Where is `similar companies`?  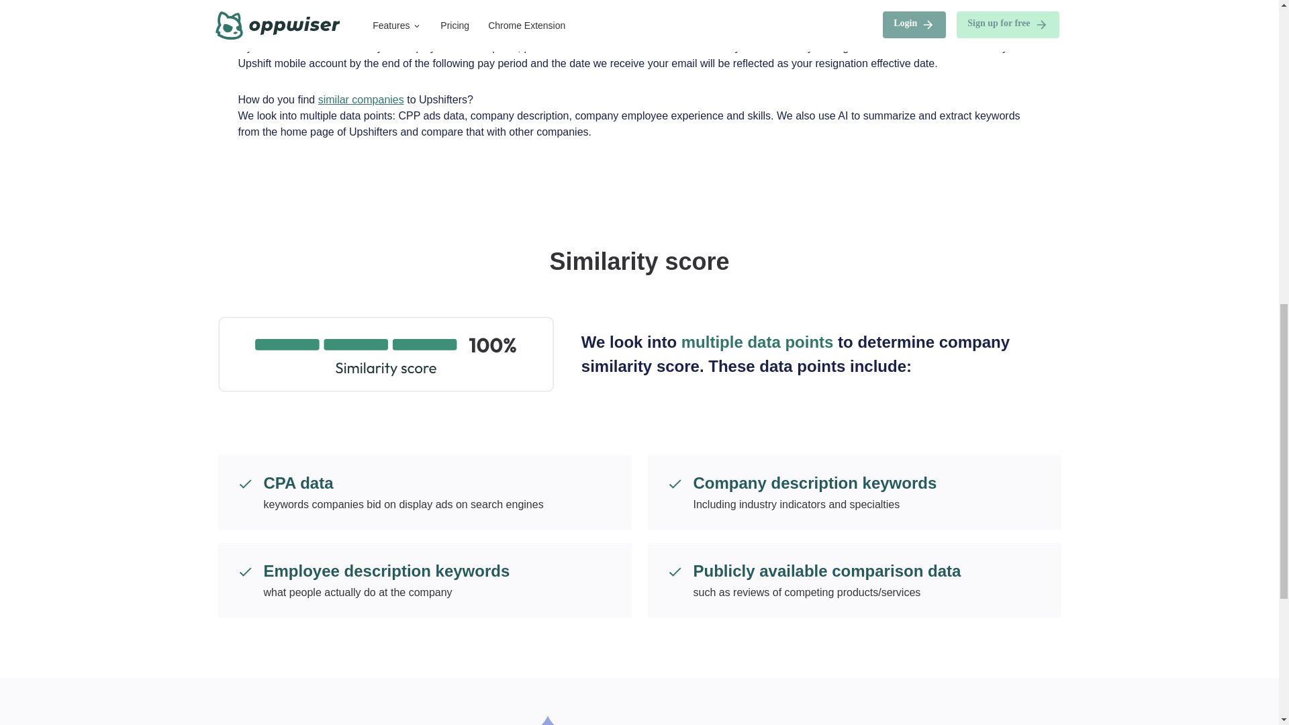
similar companies is located at coordinates (361, 99).